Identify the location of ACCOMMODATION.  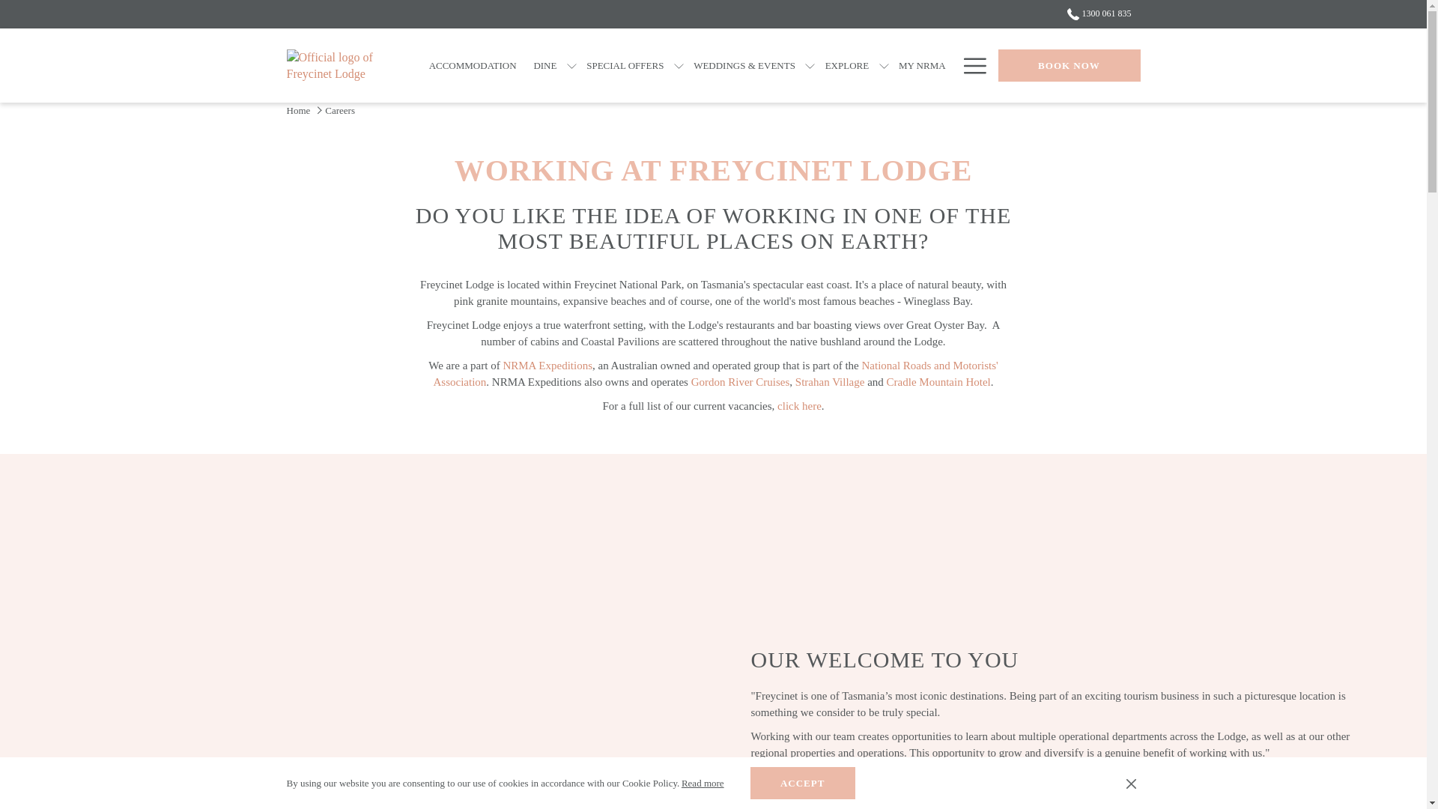
(472, 65).